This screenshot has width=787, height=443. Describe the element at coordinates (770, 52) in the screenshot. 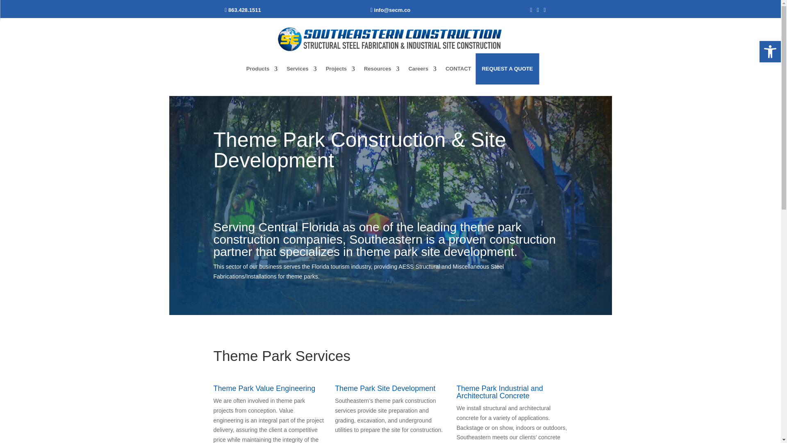

I see `Accessibility Tools` at that location.